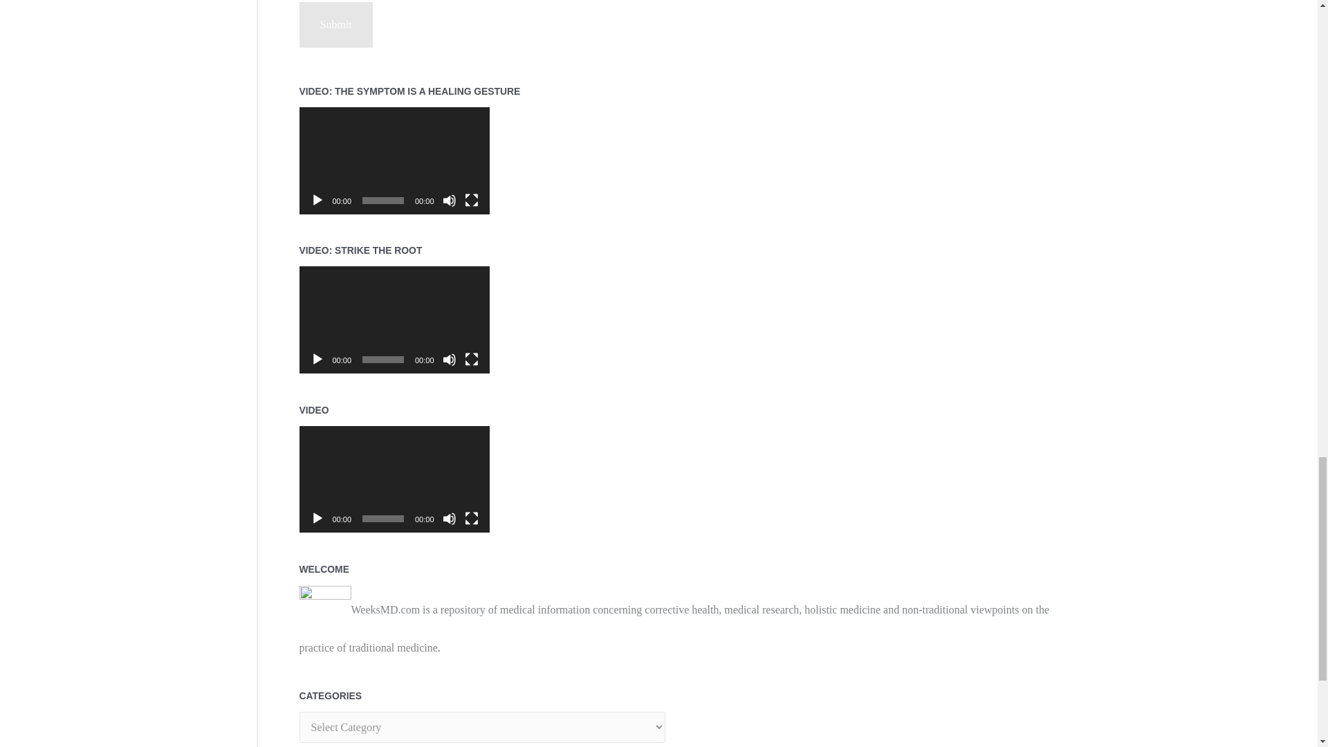 The width and height of the screenshot is (1328, 747). Describe the element at coordinates (472, 201) in the screenshot. I see `Fullscreen` at that location.